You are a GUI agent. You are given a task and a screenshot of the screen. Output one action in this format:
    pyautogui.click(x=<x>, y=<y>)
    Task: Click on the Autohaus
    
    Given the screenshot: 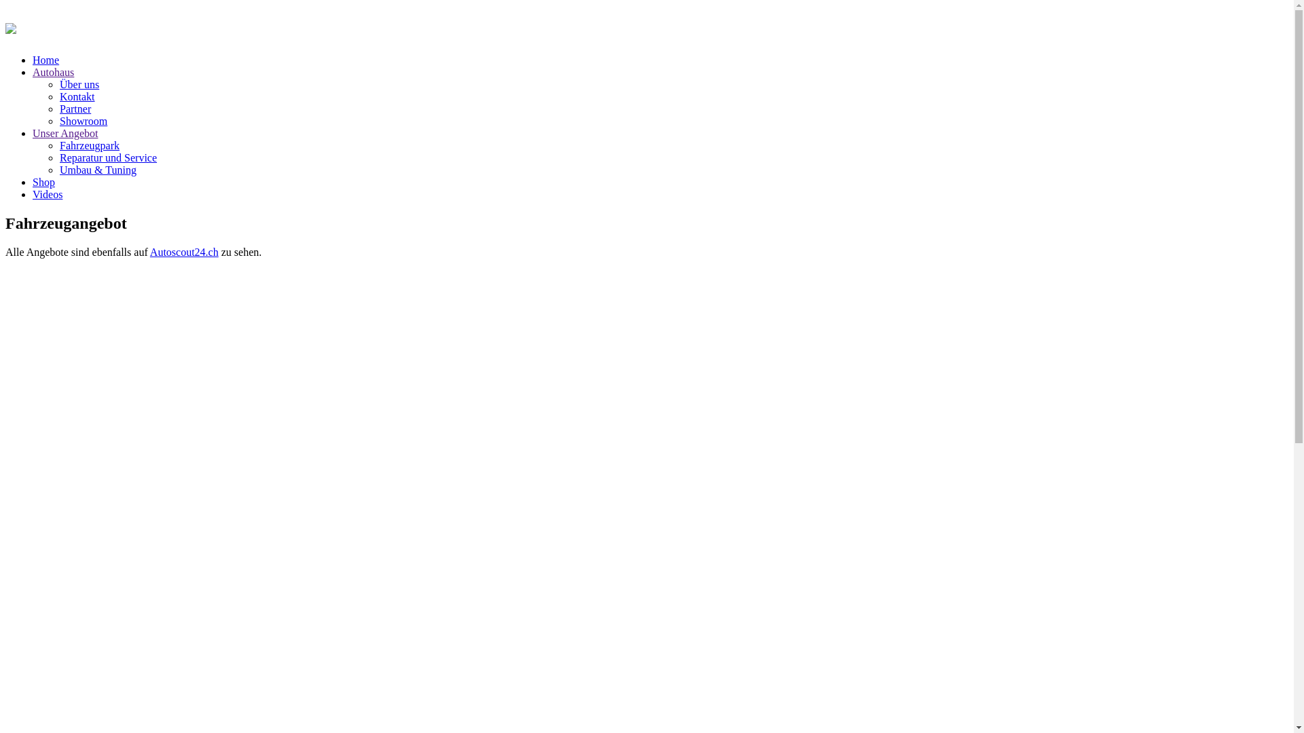 What is the action you would take?
    pyautogui.click(x=53, y=72)
    